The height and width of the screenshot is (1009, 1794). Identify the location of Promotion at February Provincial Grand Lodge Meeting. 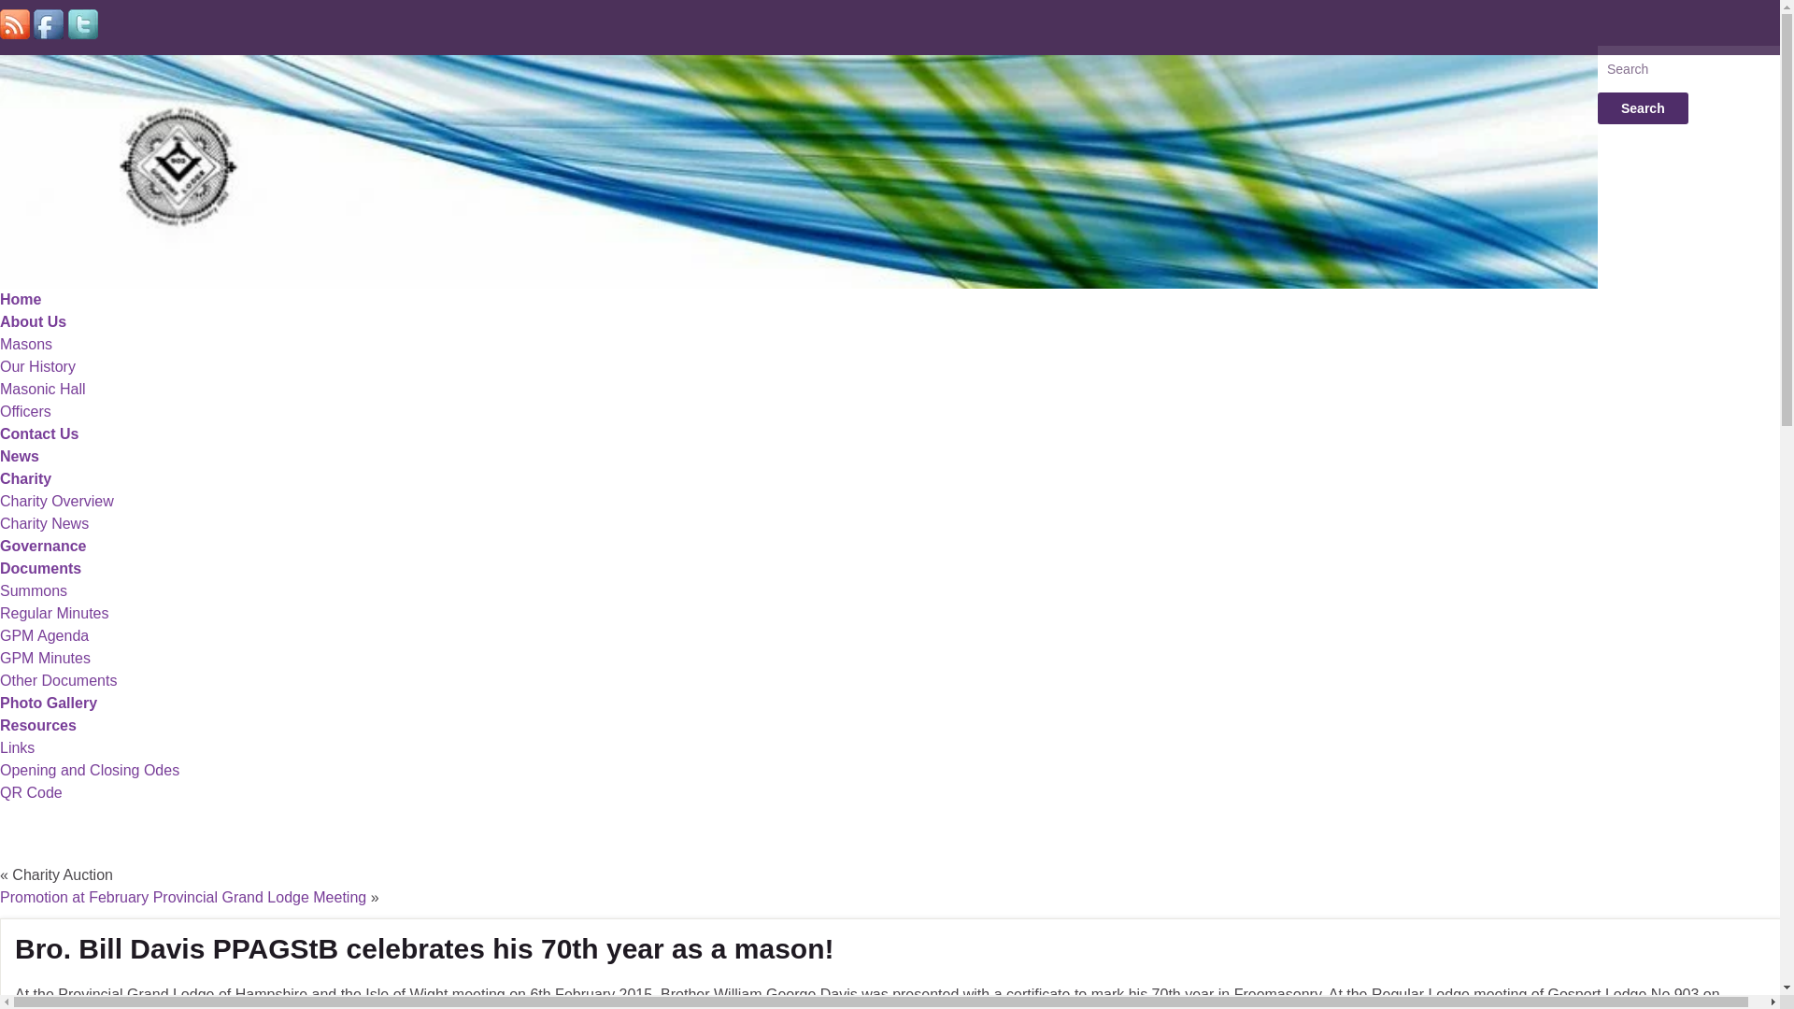
(183, 897).